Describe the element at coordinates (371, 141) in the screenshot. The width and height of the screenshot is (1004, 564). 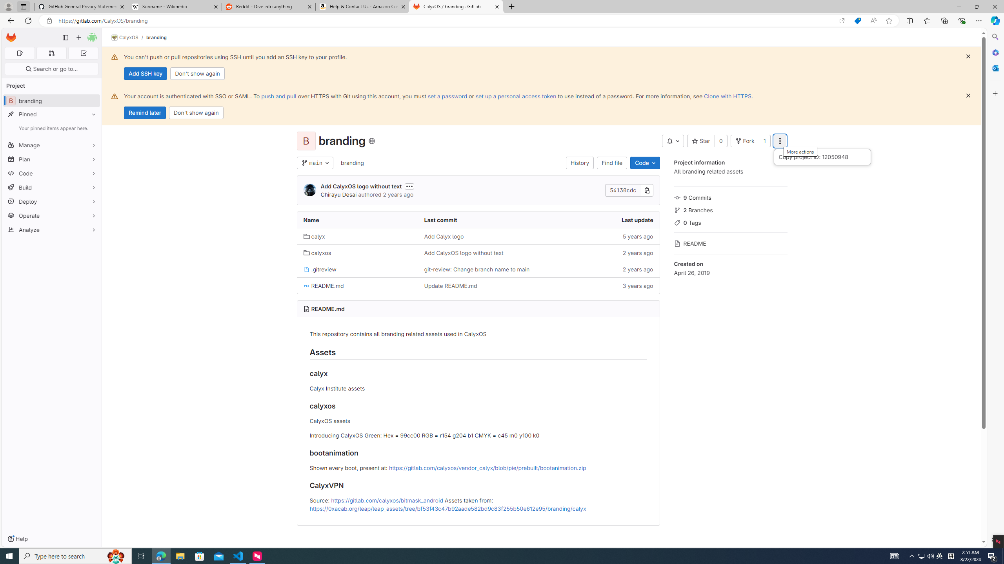
I see `Class: s16 icon` at that location.